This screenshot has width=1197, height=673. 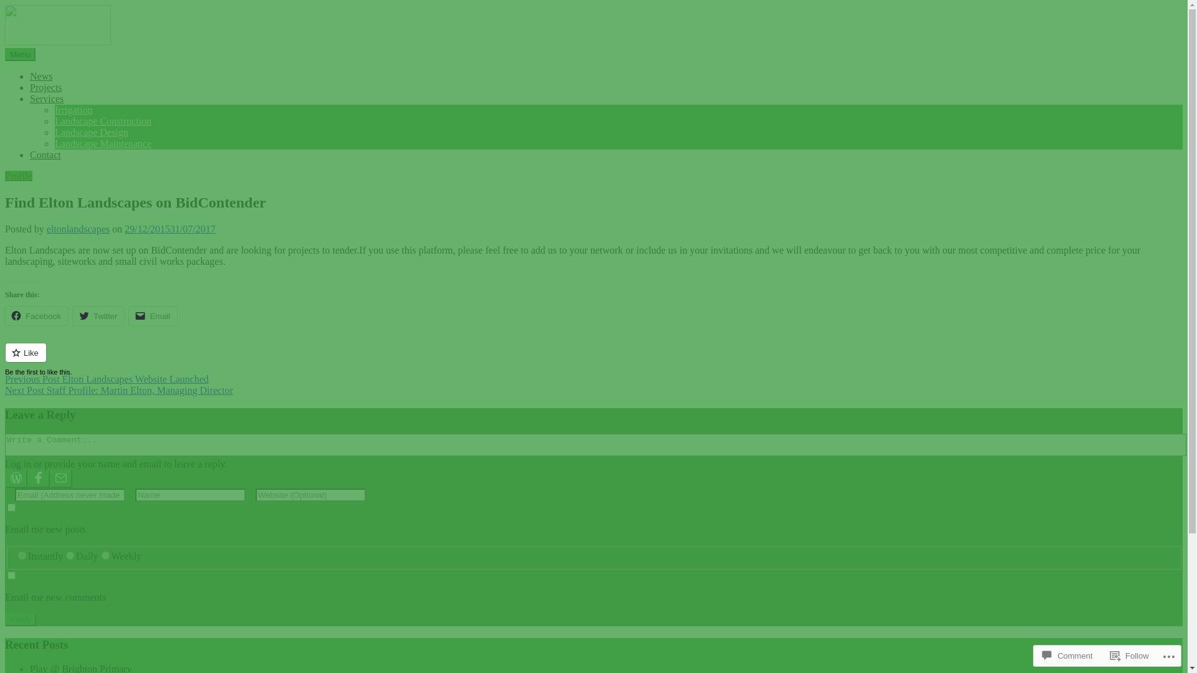 What do you see at coordinates (81, 72) in the screenshot?
I see `Elton Landscapes` at bounding box center [81, 72].